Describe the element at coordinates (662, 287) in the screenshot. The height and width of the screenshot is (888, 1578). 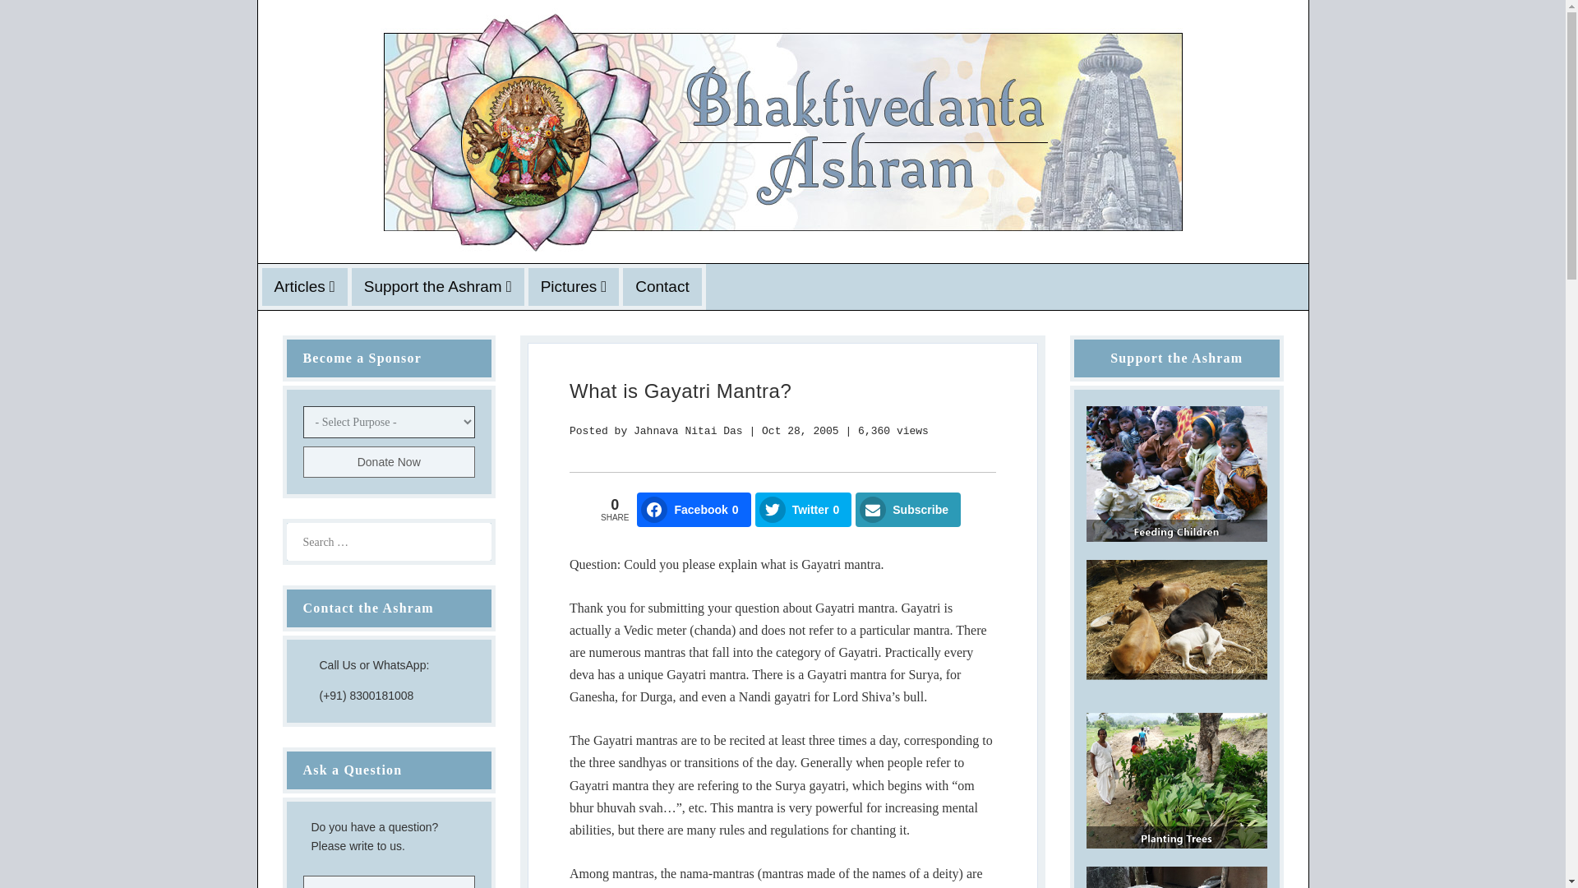
I see `Contact` at that location.